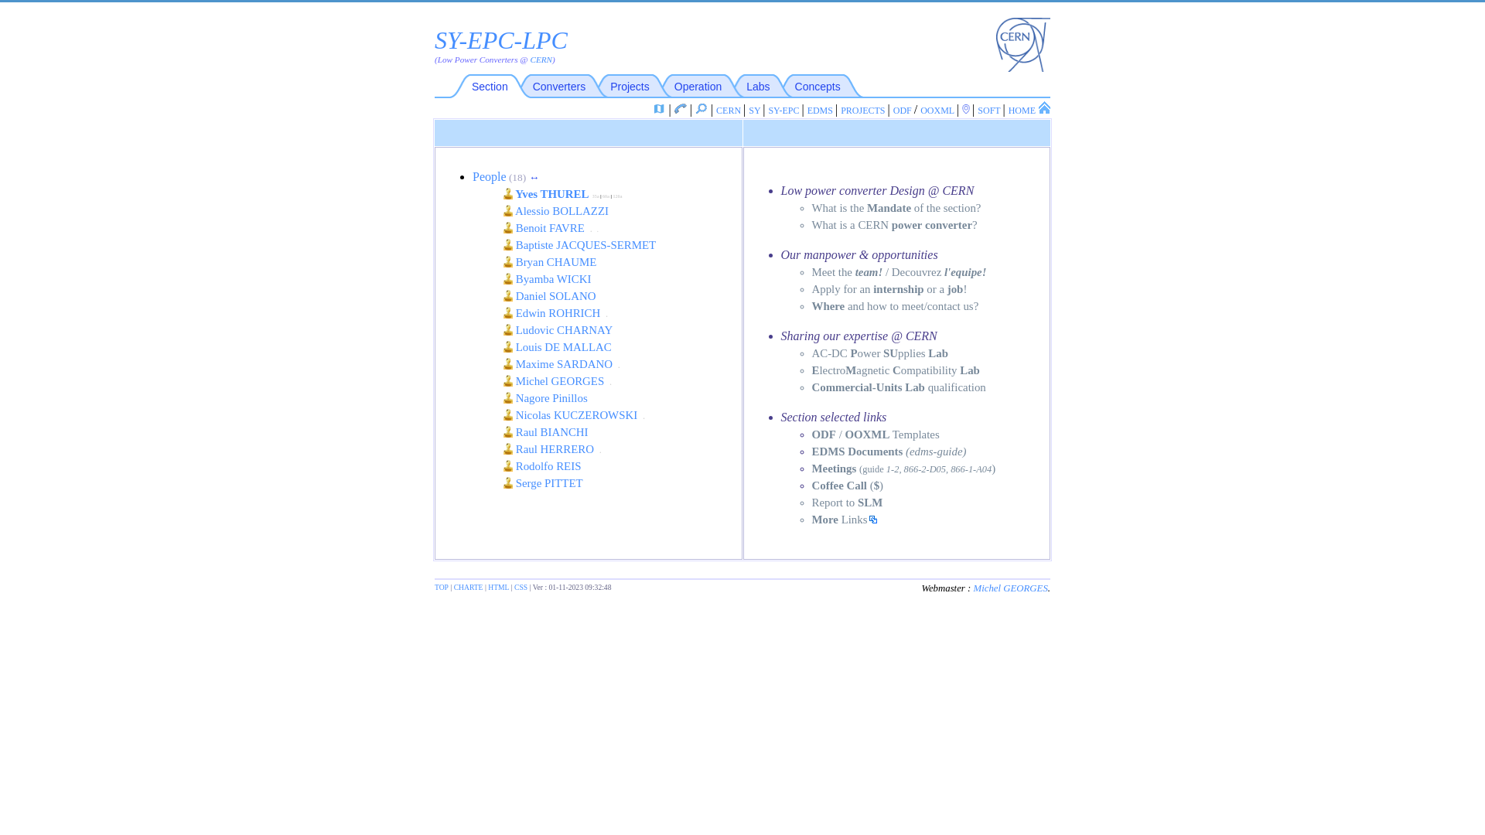  What do you see at coordinates (858, 452) in the screenshot?
I see `EDMS Documents` at bounding box center [858, 452].